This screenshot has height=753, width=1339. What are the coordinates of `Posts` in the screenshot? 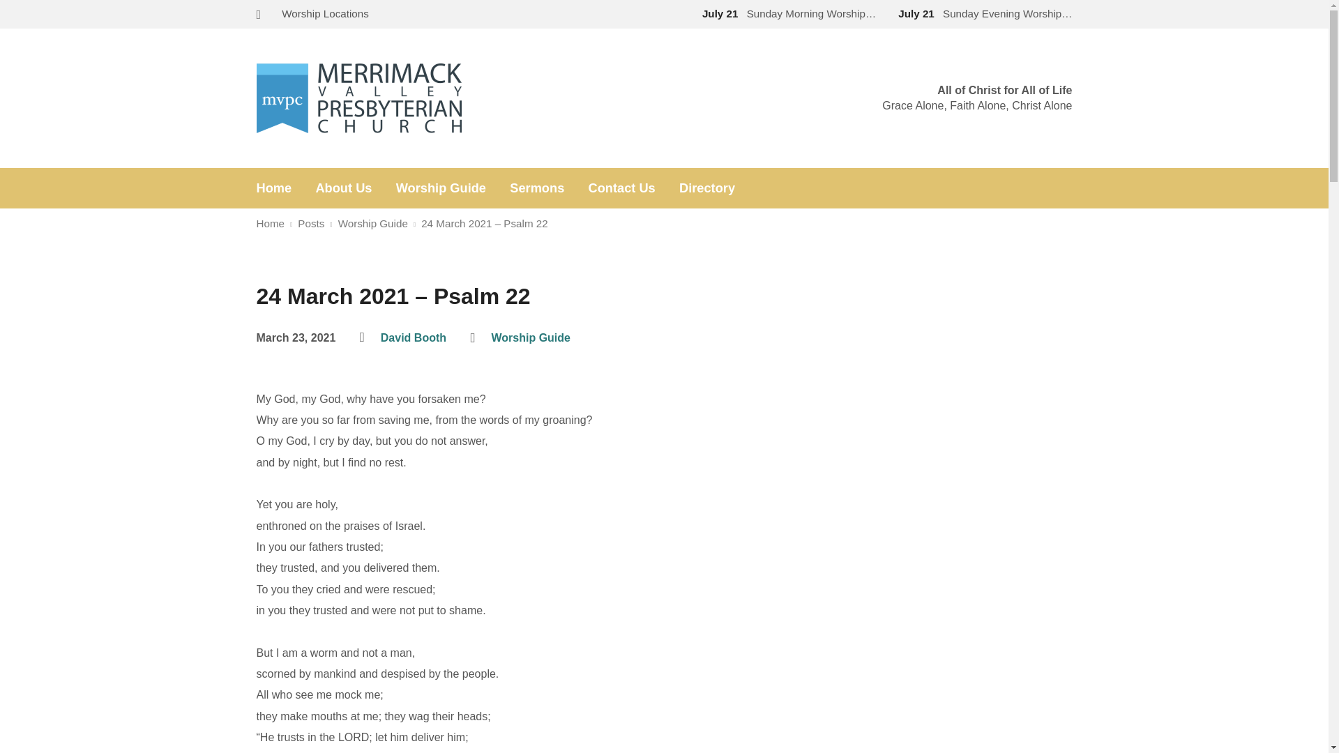 It's located at (310, 223).